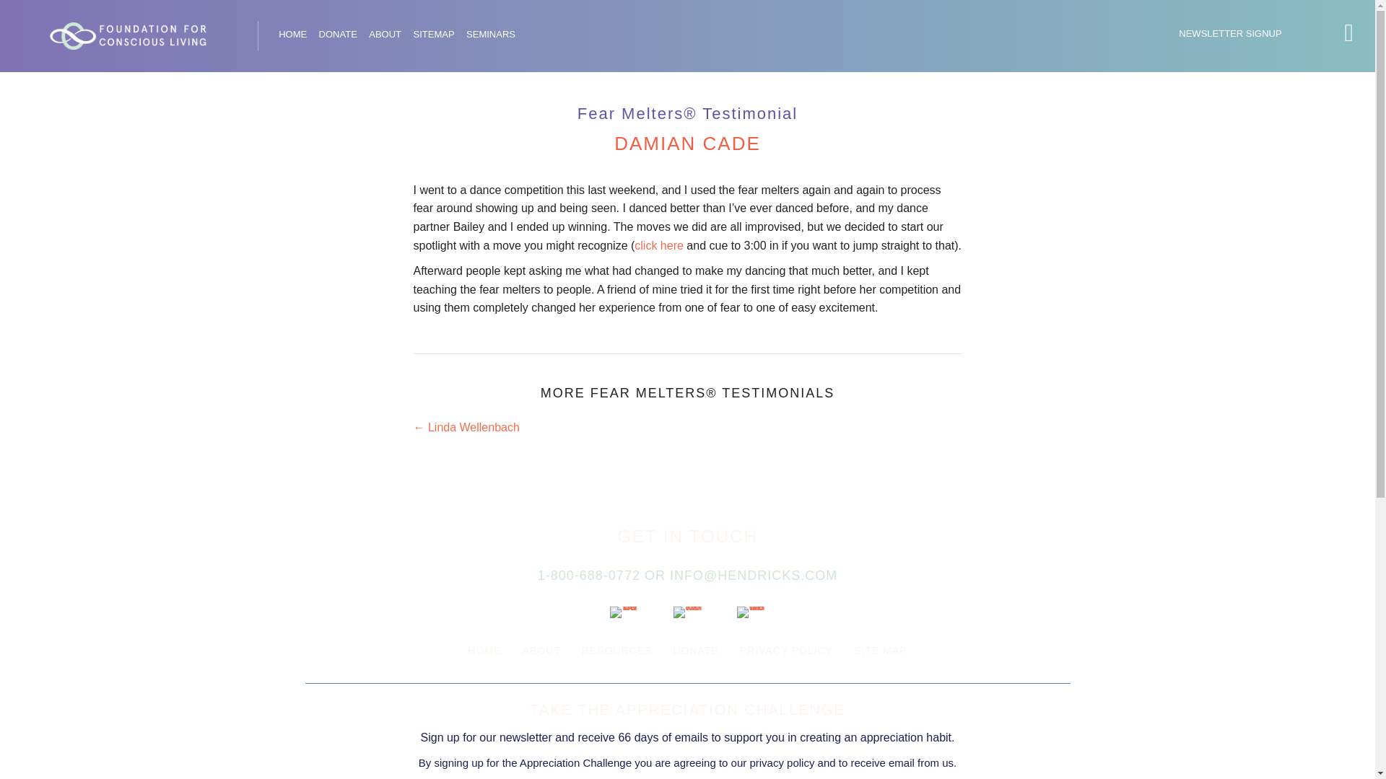  I want to click on DONATE, so click(338, 35).